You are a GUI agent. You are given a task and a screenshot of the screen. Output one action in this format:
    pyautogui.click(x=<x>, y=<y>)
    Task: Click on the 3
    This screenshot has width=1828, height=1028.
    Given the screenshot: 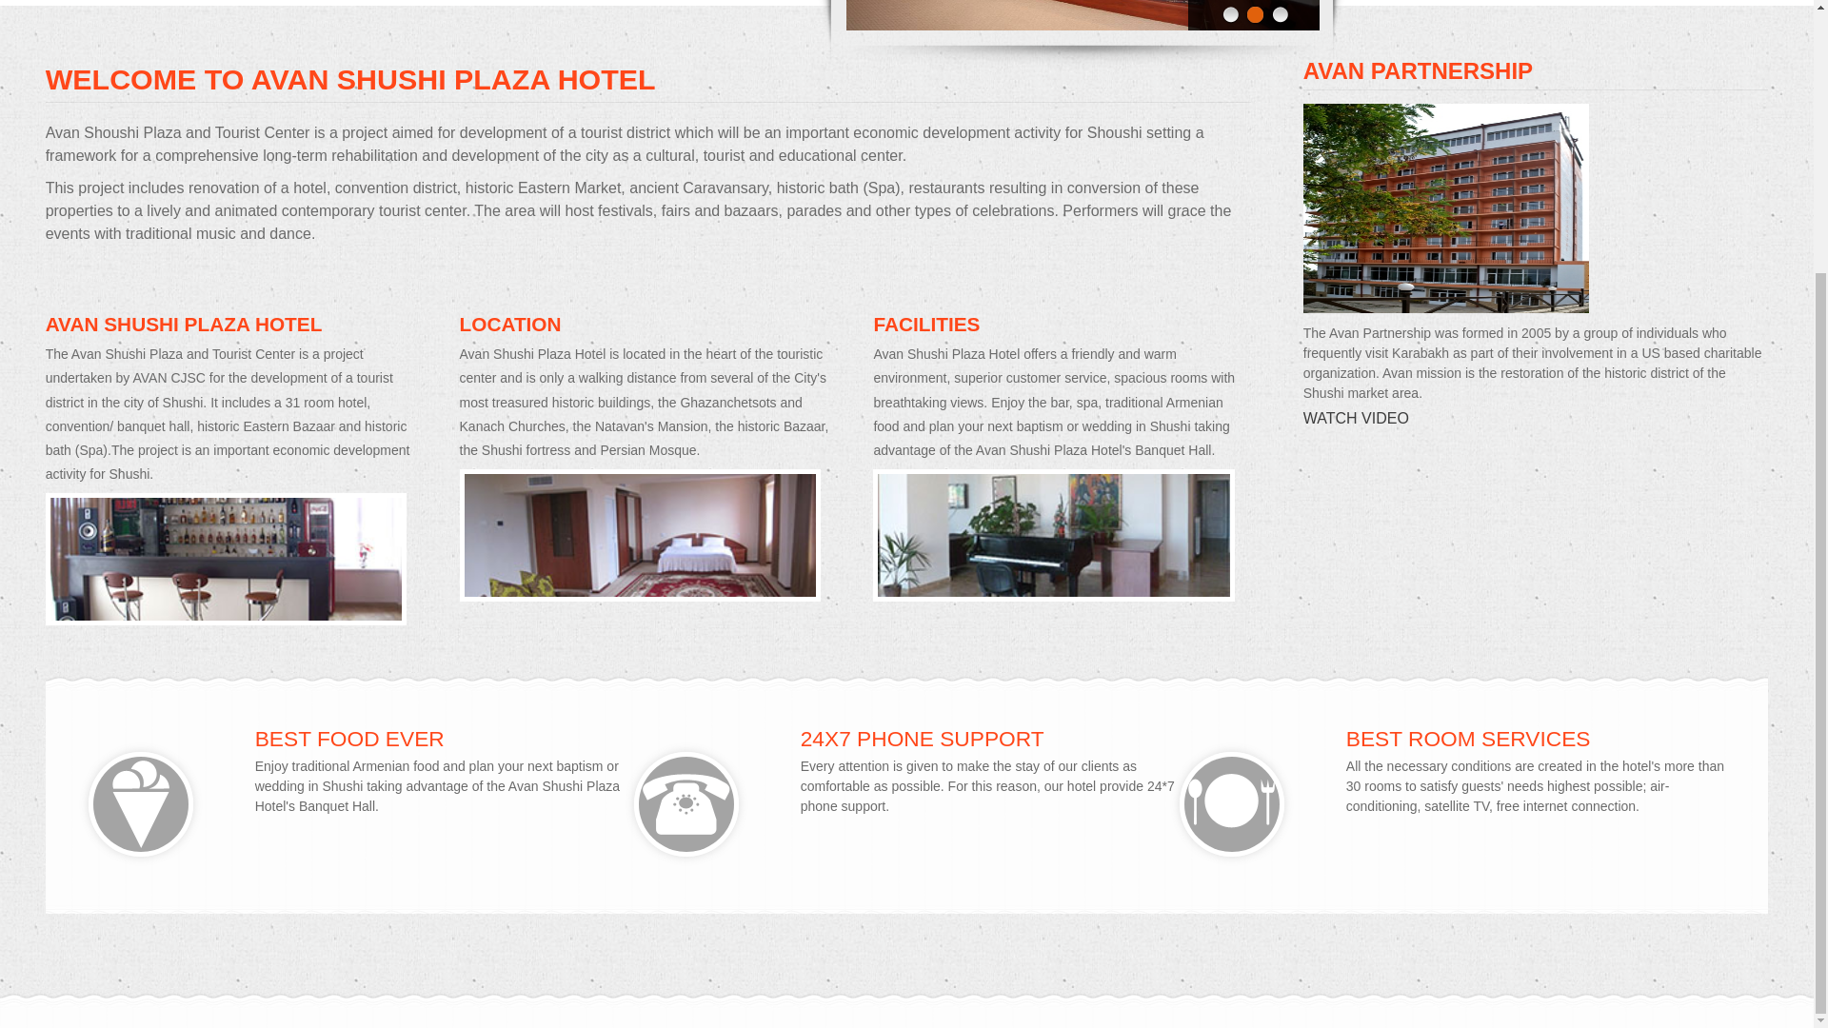 What is the action you would take?
    pyautogui.click(x=1278, y=16)
    